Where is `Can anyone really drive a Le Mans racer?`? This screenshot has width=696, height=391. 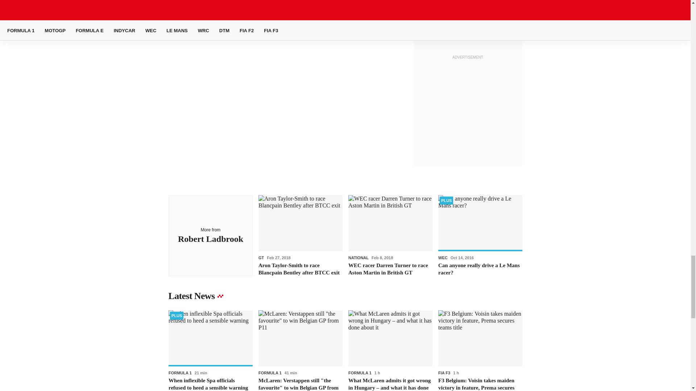
Can anyone really drive a Le Mans racer? is located at coordinates (480, 235).